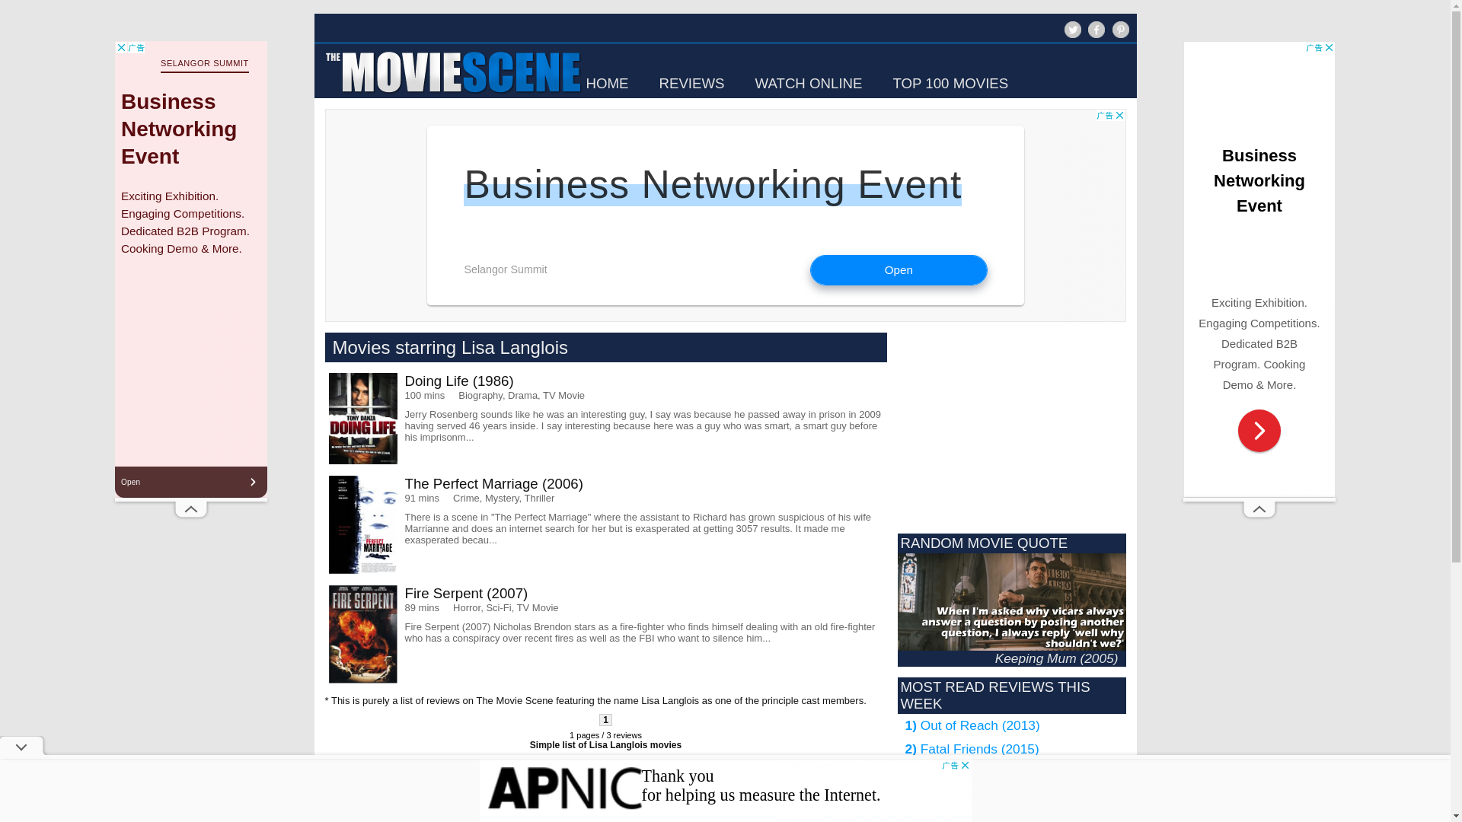 This screenshot has height=822, width=1462. I want to click on 1, so click(606, 720).